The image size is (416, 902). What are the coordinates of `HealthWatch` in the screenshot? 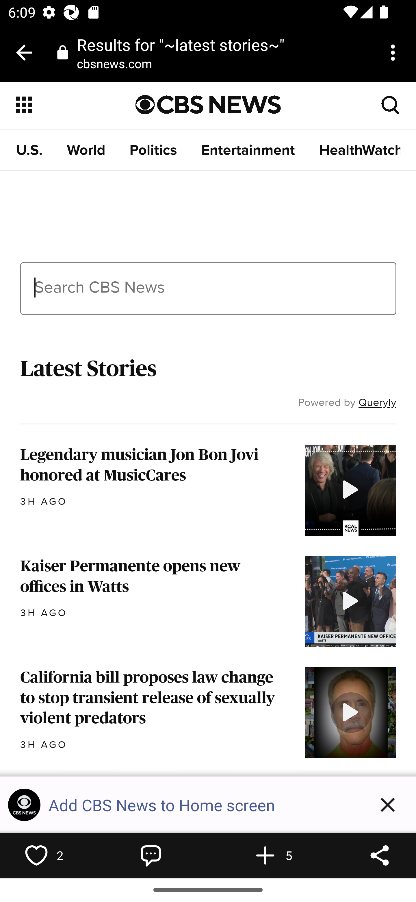 It's located at (360, 150).